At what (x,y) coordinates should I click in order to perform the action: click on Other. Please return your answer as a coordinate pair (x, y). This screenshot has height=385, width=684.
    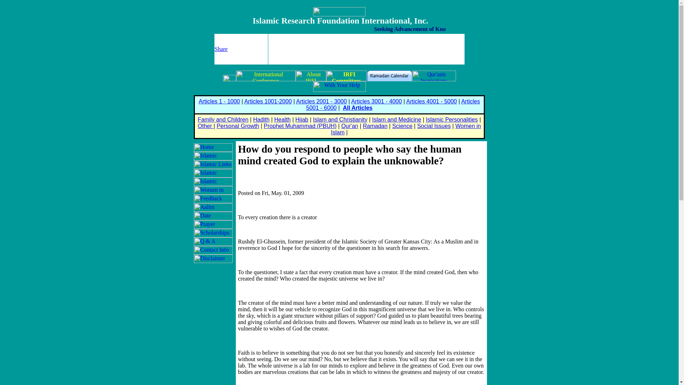
    Looking at the image, I should click on (205, 125).